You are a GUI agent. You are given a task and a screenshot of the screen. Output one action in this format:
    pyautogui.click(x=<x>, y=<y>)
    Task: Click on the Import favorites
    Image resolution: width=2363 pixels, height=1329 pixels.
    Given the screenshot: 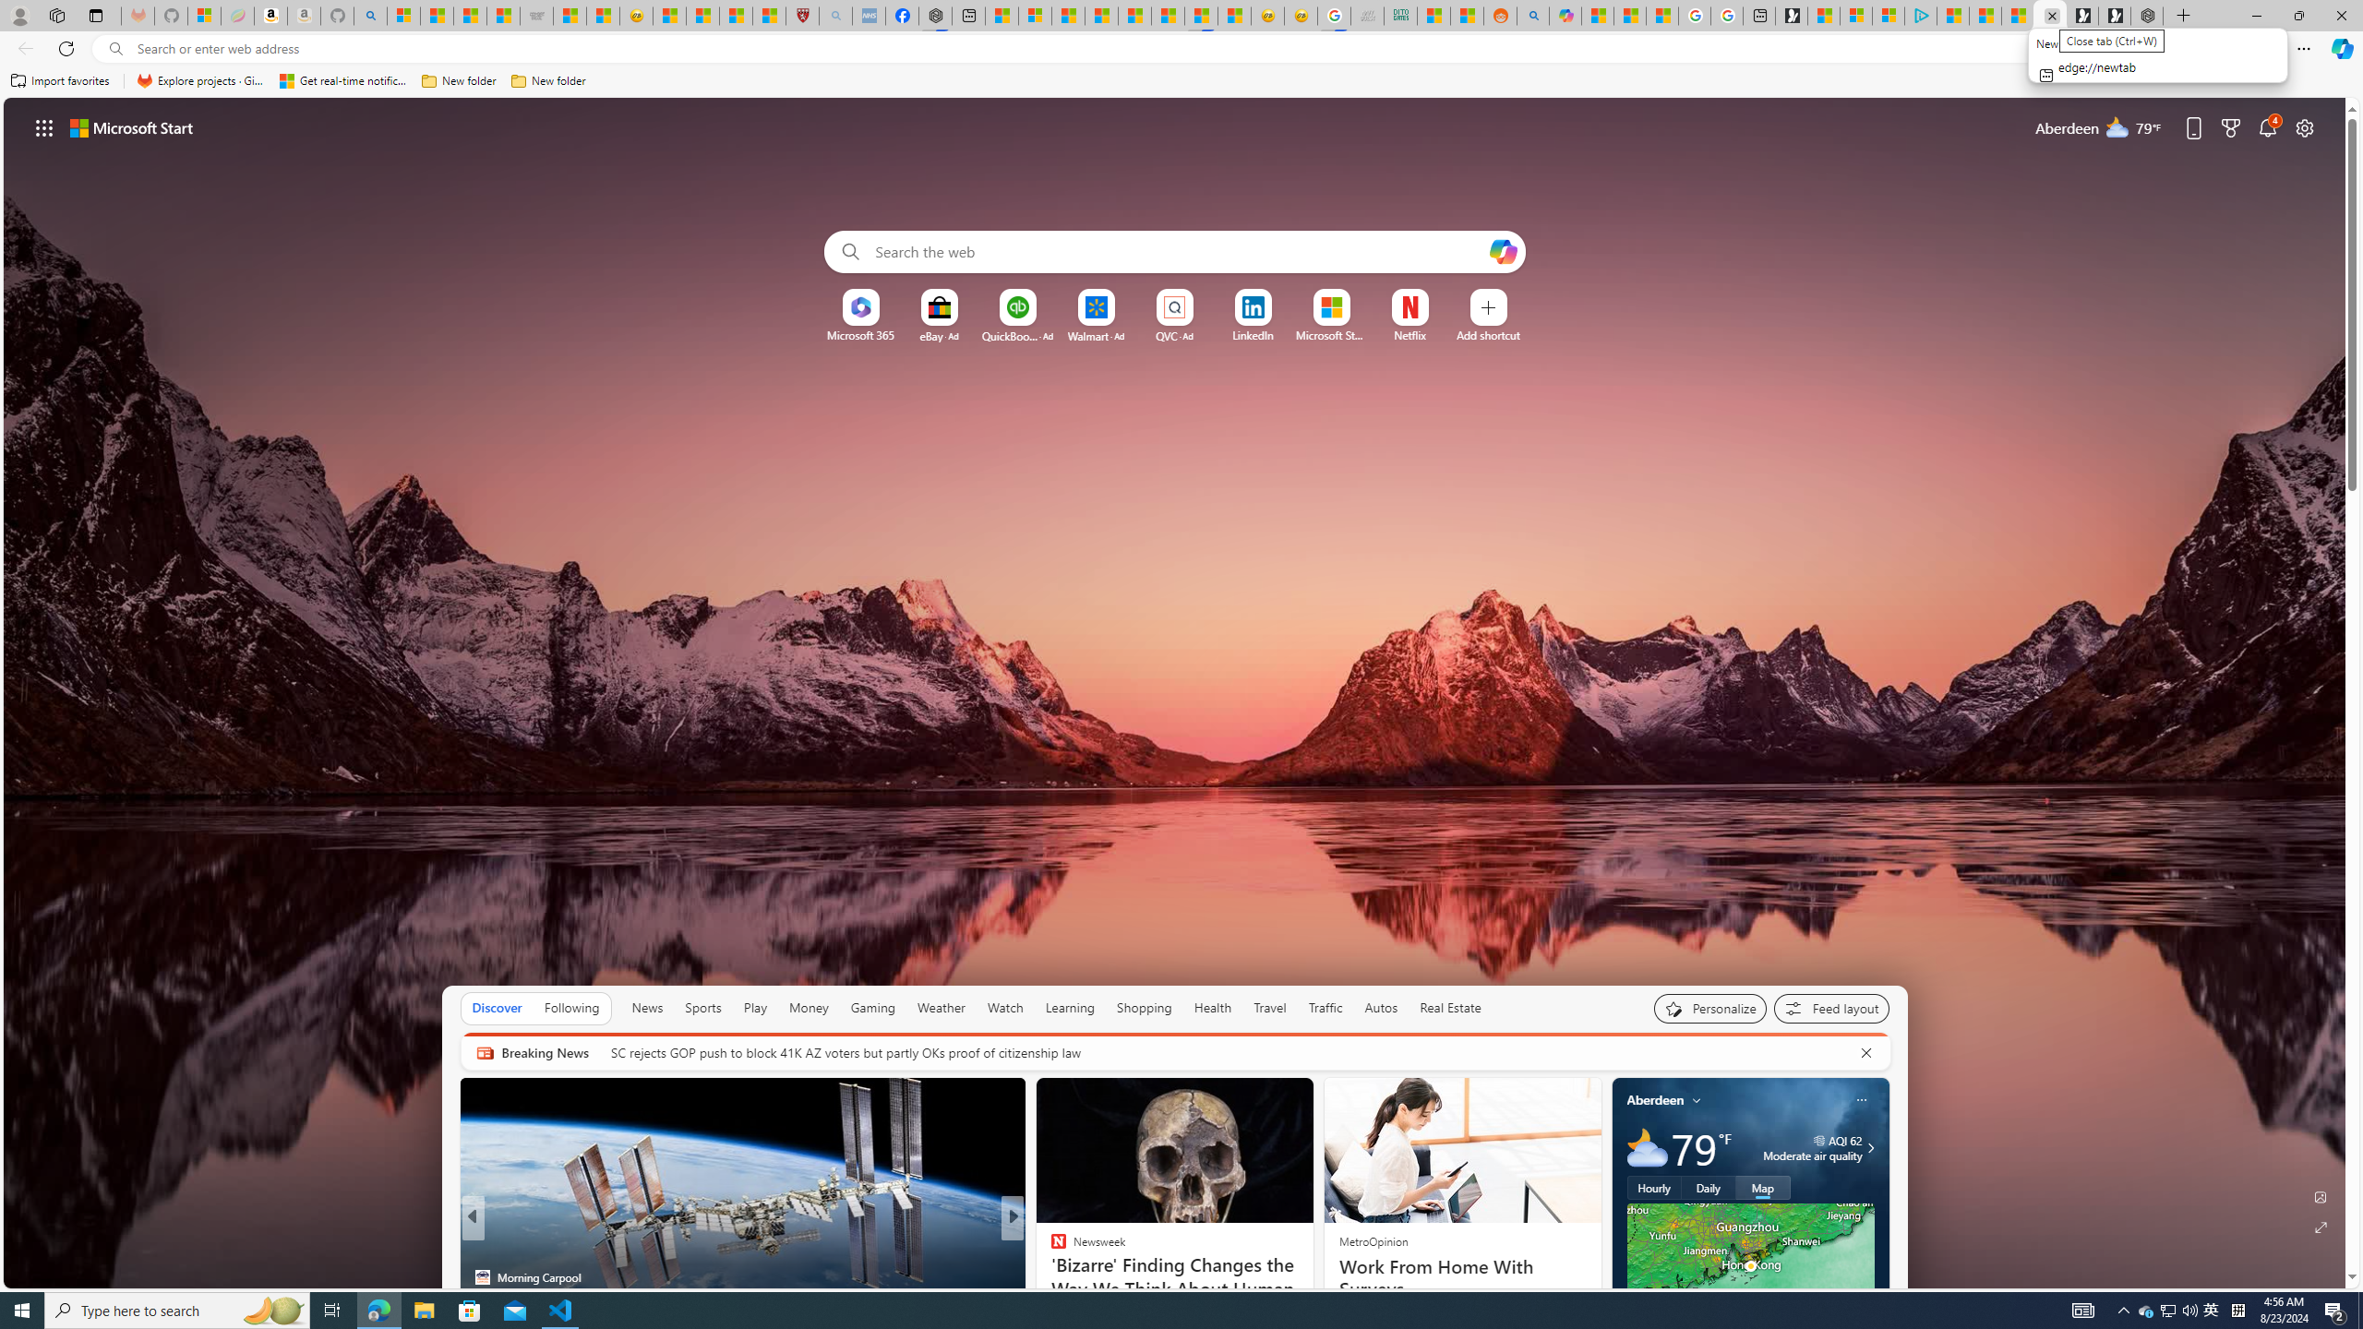 What is the action you would take?
    pyautogui.click(x=60, y=81)
    